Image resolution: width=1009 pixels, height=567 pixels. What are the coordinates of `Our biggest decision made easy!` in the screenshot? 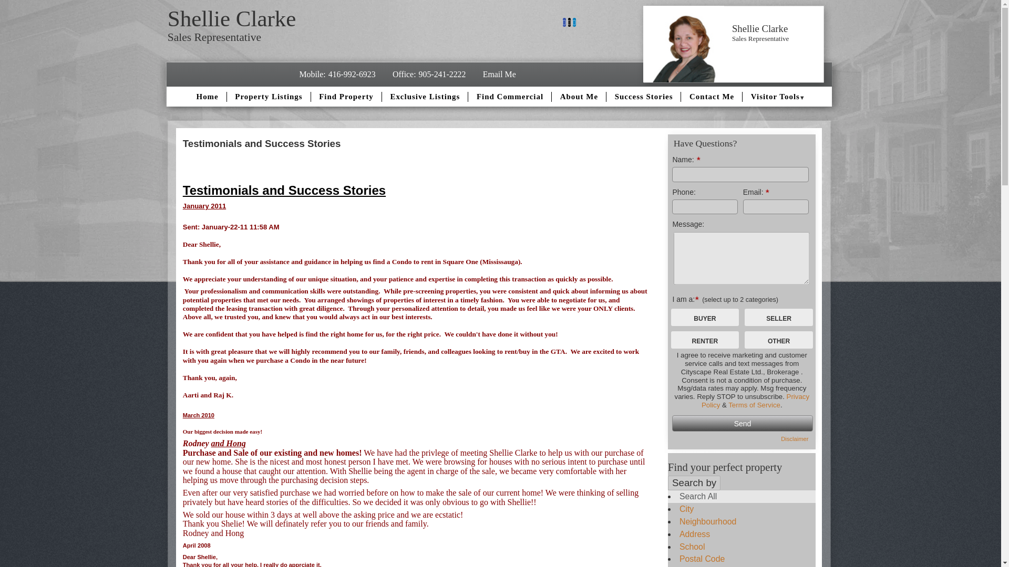 It's located at (222, 432).